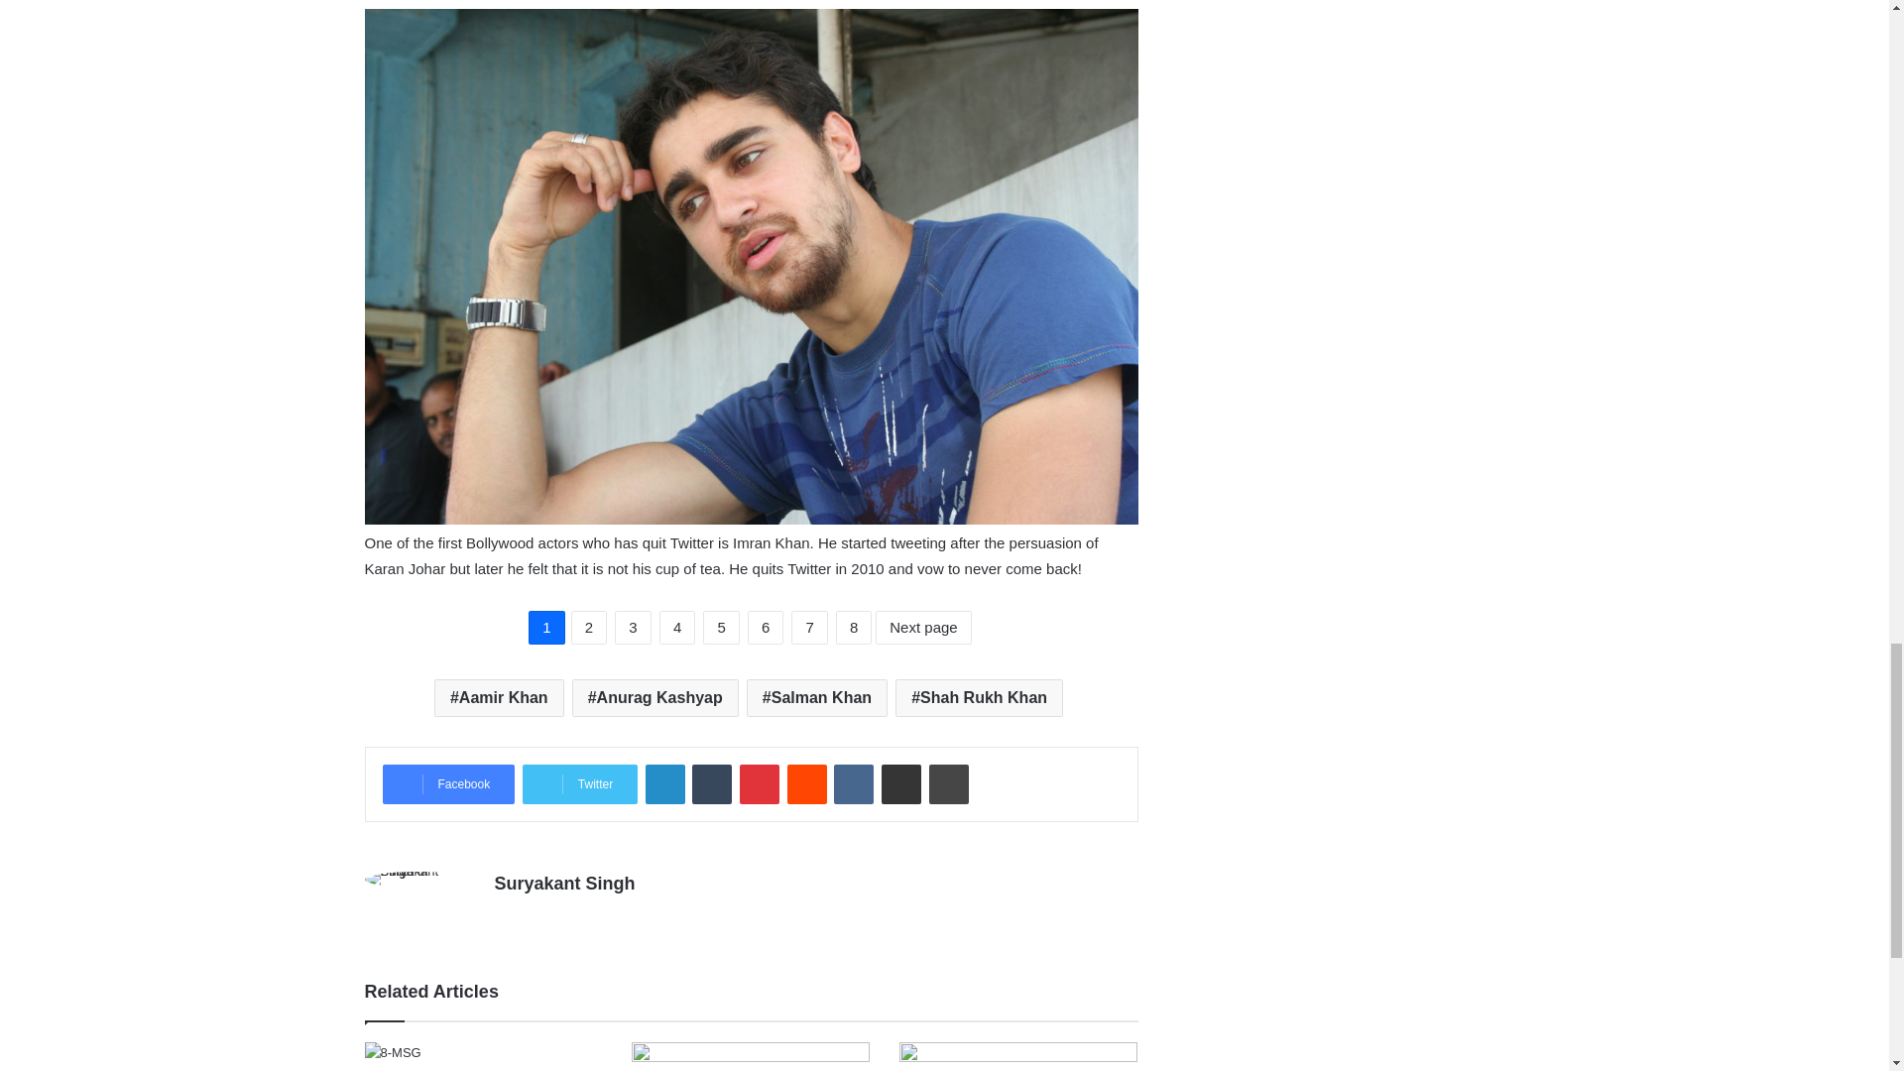 Image resolution: width=1904 pixels, height=1071 pixels. Describe the element at coordinates (809, 627) in the screenshot. I see `7` at that location.